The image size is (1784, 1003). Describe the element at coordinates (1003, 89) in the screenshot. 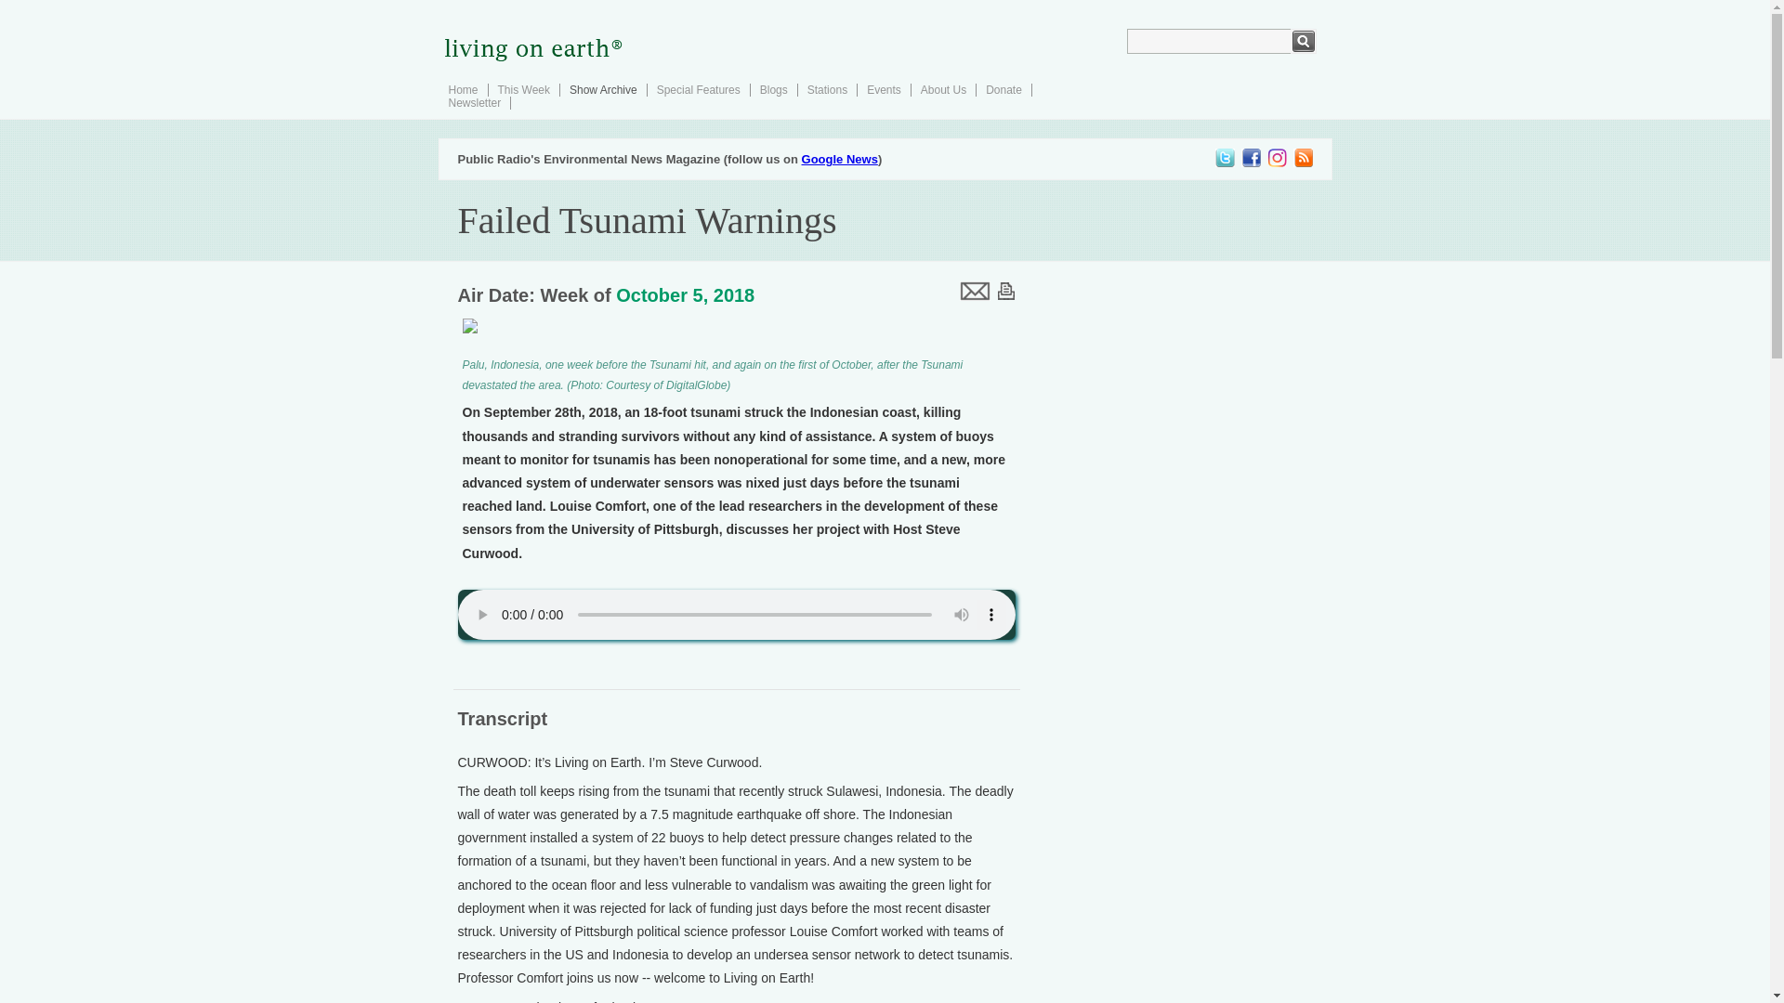

I see `Donate` at that location.